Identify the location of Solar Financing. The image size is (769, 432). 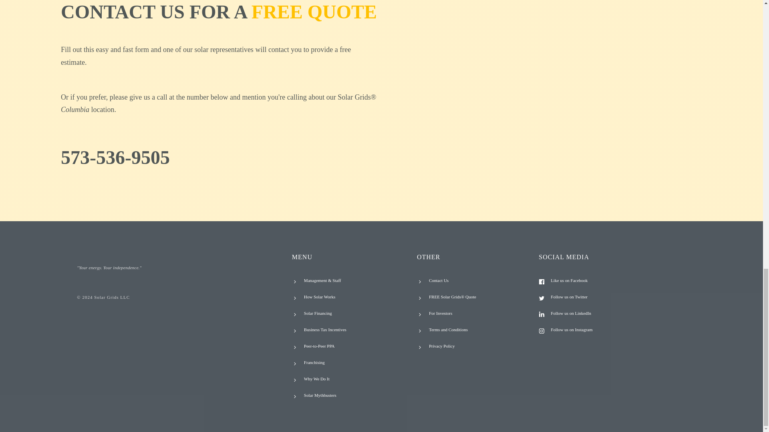
(318, 313).